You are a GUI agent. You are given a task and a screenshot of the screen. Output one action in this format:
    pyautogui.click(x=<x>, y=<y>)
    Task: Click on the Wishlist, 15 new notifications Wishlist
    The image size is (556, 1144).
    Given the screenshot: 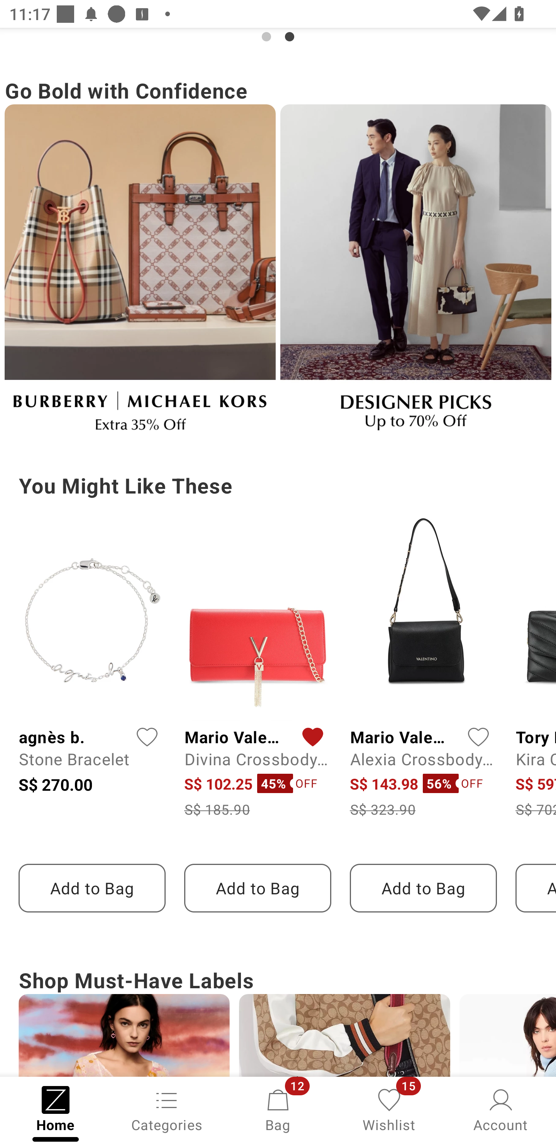 What is the action you would take?
    pyautogui.click(x=389, y=1109)
    